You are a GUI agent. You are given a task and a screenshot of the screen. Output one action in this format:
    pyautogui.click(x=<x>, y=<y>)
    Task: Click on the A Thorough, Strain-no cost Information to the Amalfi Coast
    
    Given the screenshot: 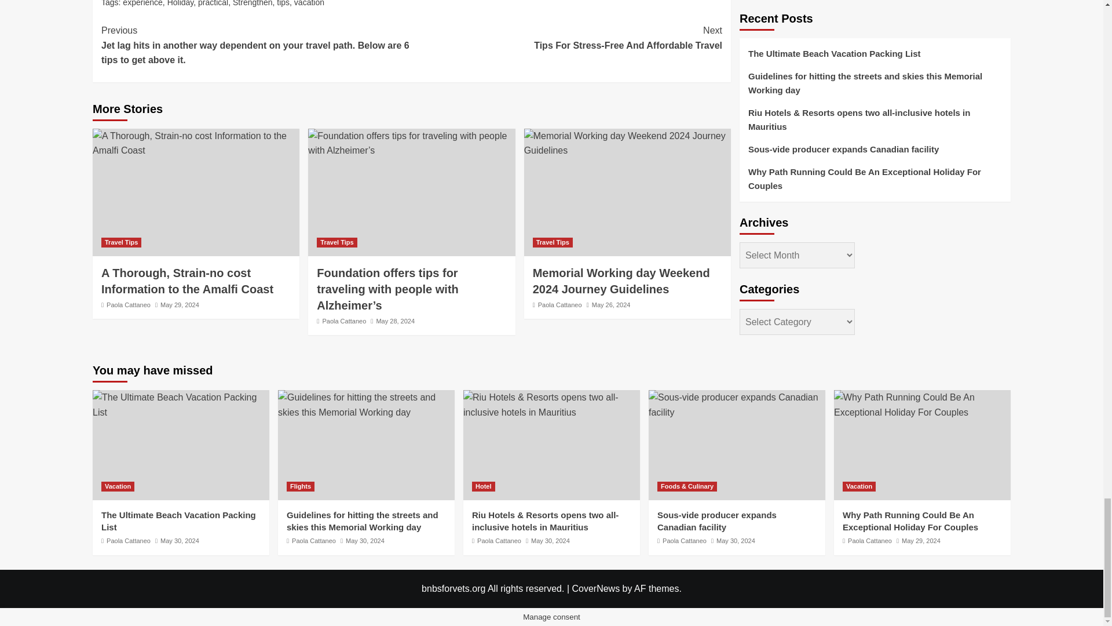 What is the action you would take?
    pyautogui.click(x=196, y=144)
    